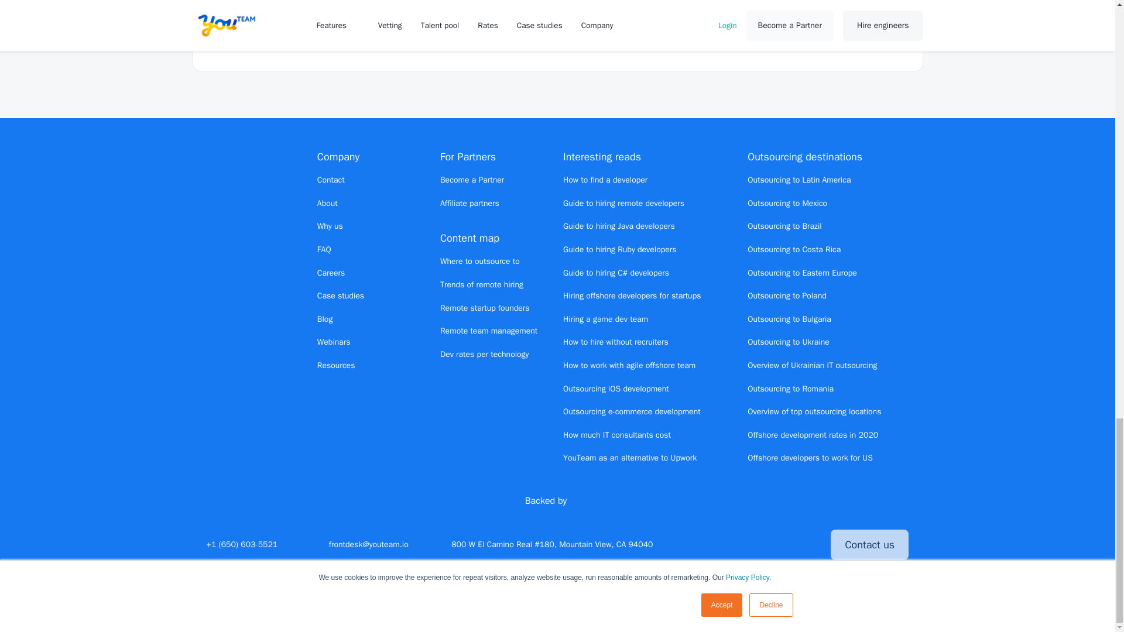 The width and height of the screenshot is (1124, 632). Describe the element at coordinates (331, 273) in the screenshot. I see `Careers` at that location.